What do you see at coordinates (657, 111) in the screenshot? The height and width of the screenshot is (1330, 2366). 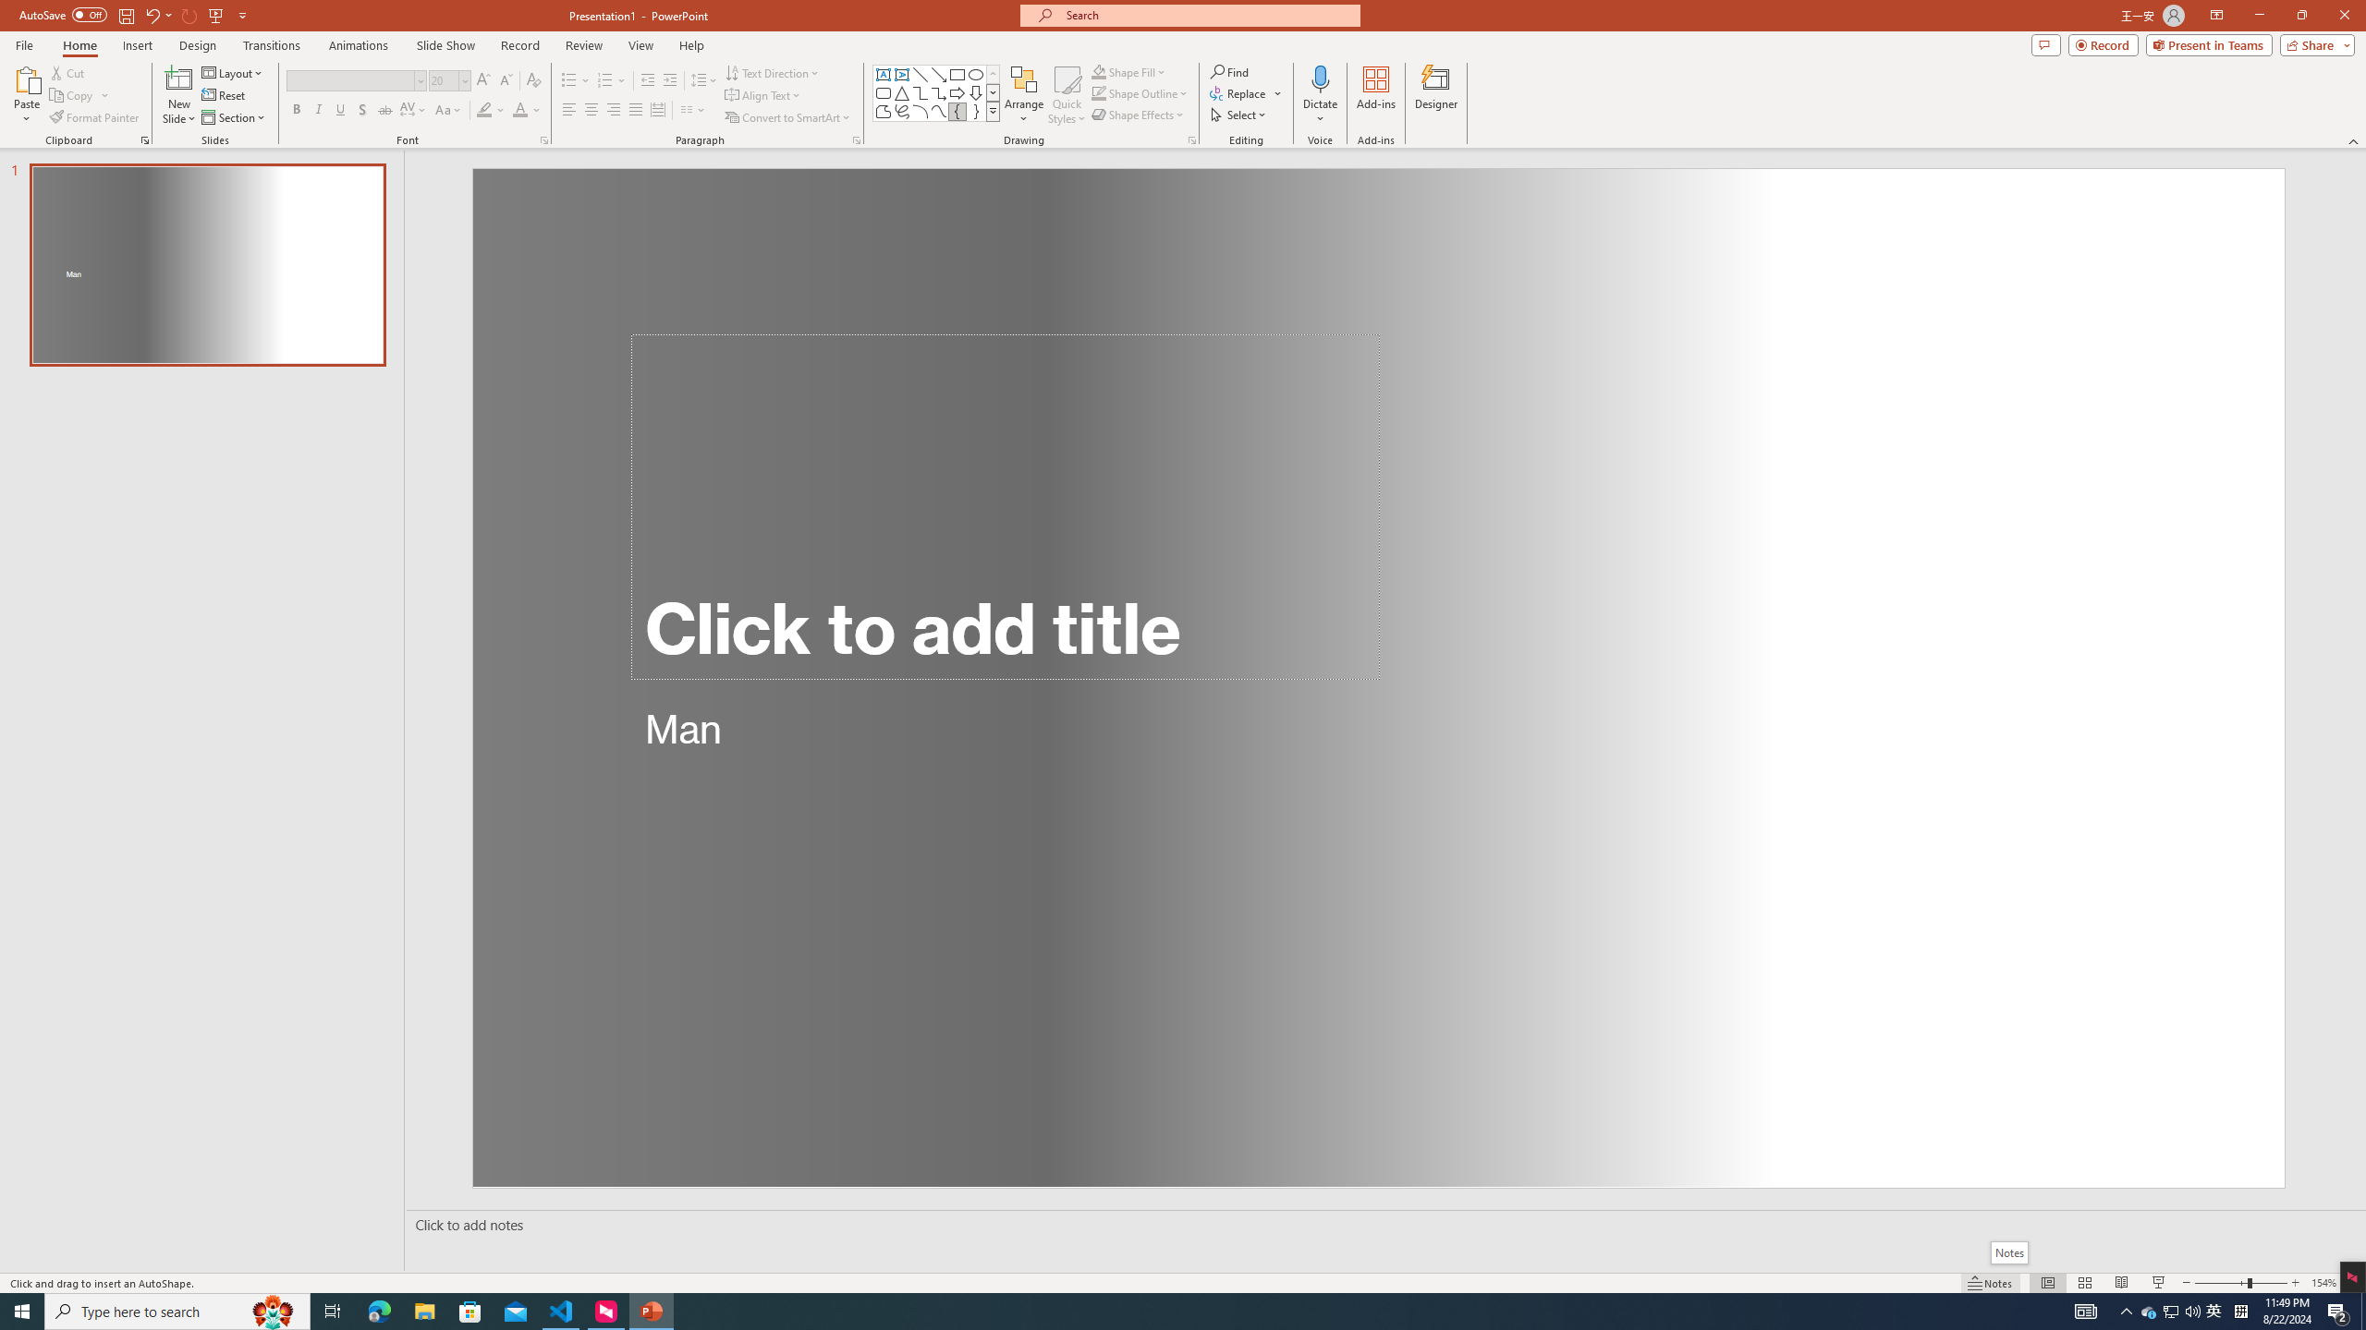 I see `Distributed` at bounding box center [657, 111].